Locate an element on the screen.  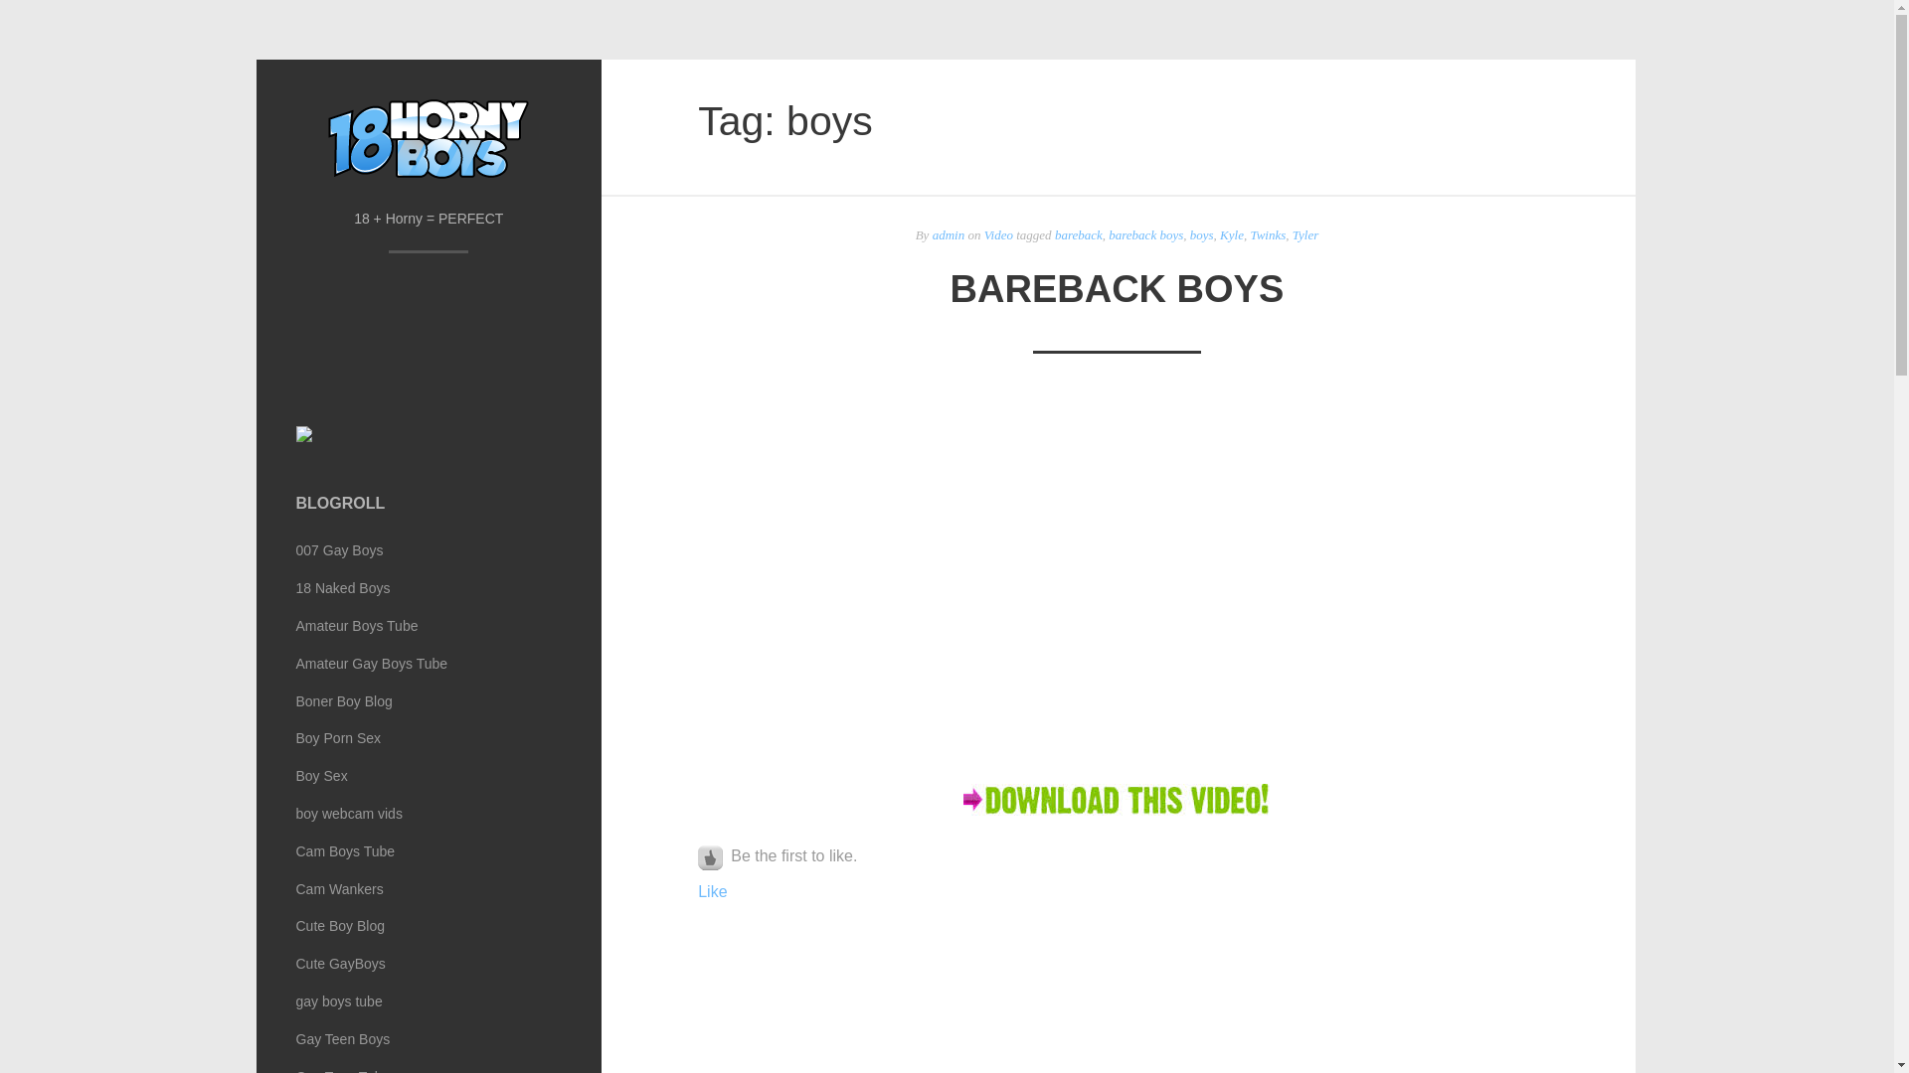
Cute GayBoys is located at coordinates (430, 964).